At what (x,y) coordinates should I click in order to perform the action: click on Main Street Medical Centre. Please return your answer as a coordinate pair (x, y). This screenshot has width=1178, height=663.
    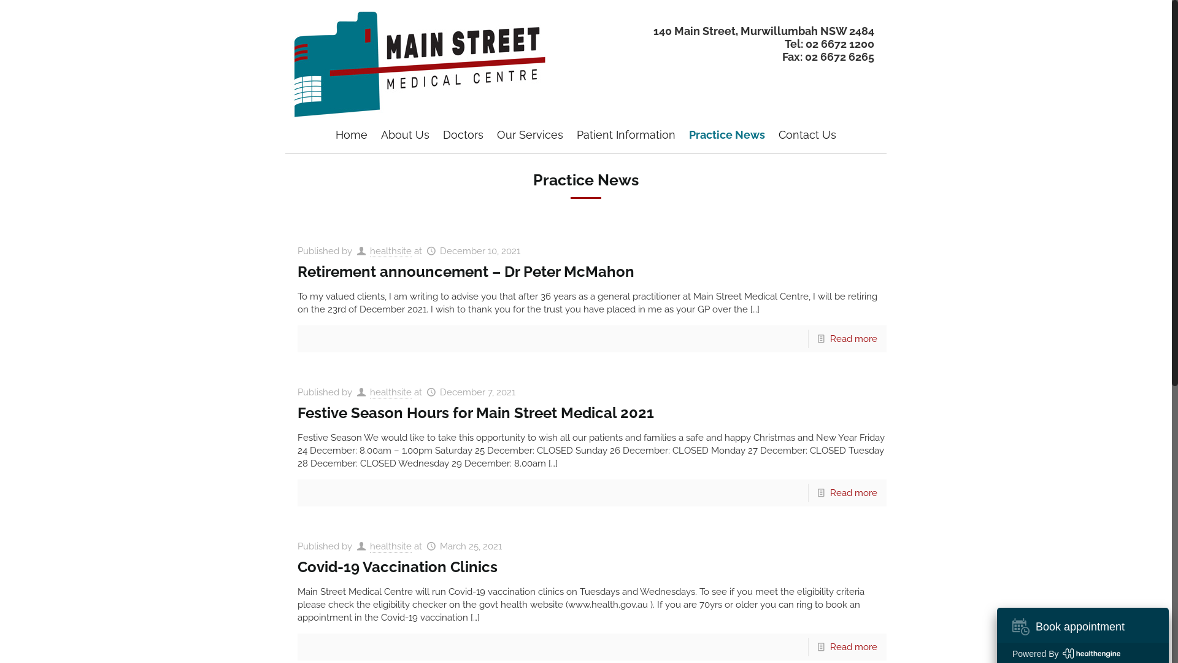
    Looking at the image, I should click on (418, 61).